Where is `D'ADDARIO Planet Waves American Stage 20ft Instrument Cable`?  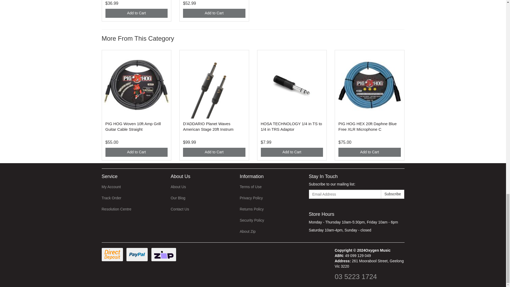
D'ADDARIO Planet Waves American Stage 20ft Instrument Cable is located at coordinates (208, 126).